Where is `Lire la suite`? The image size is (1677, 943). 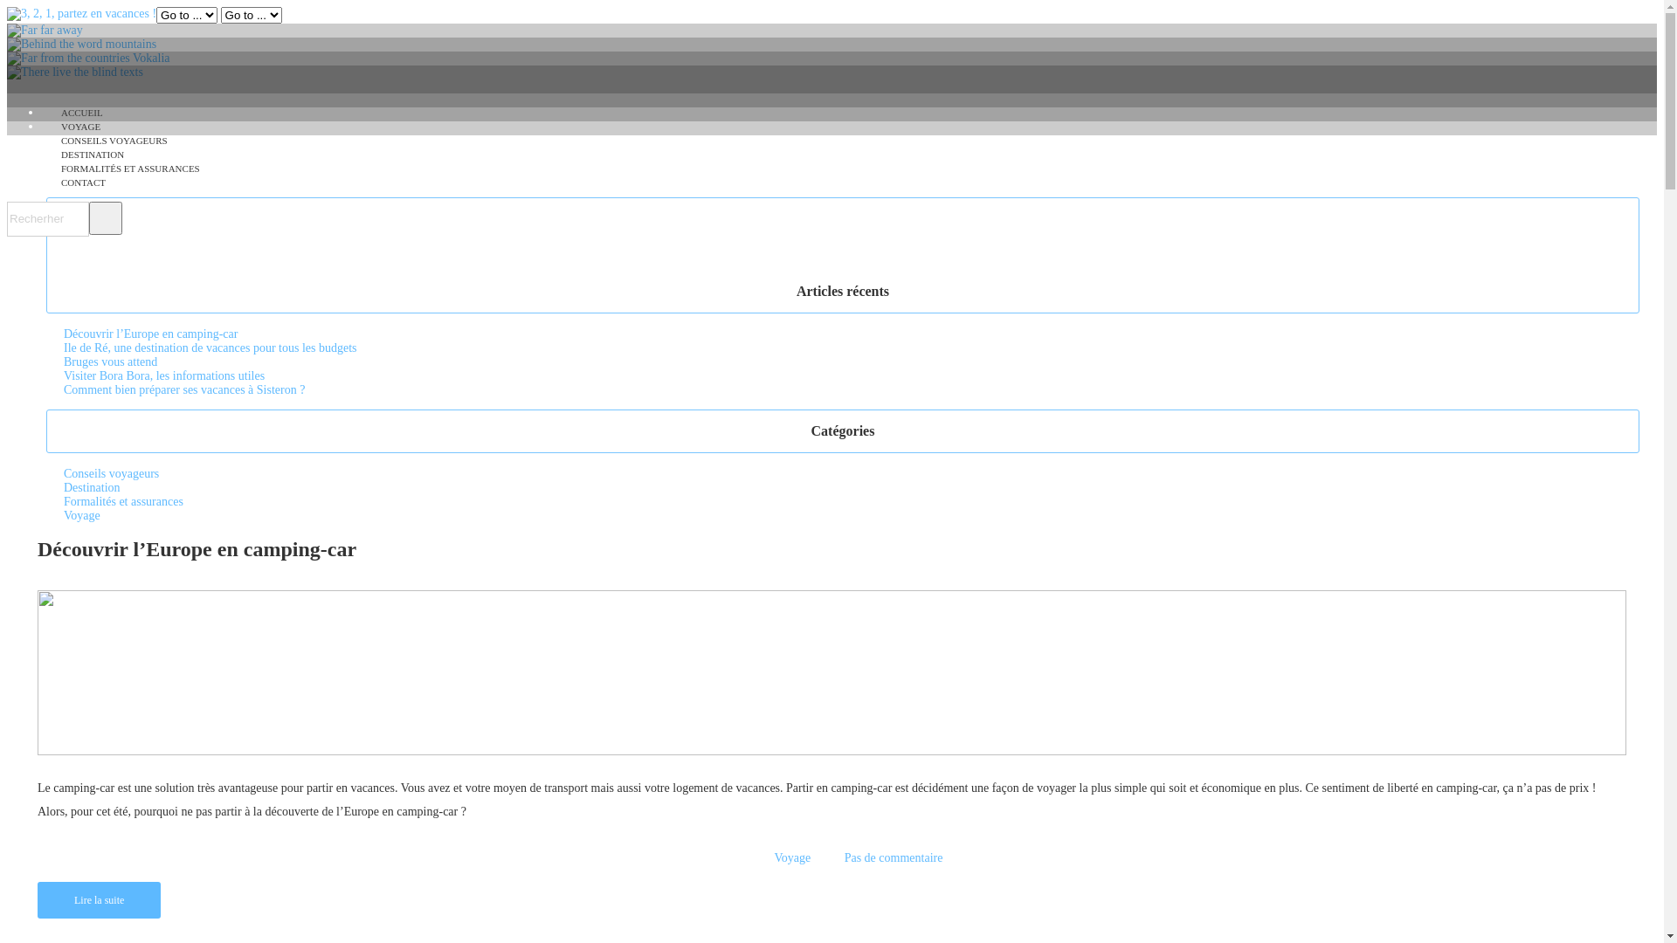
Lire la suite is located at coordinates (100, 900).